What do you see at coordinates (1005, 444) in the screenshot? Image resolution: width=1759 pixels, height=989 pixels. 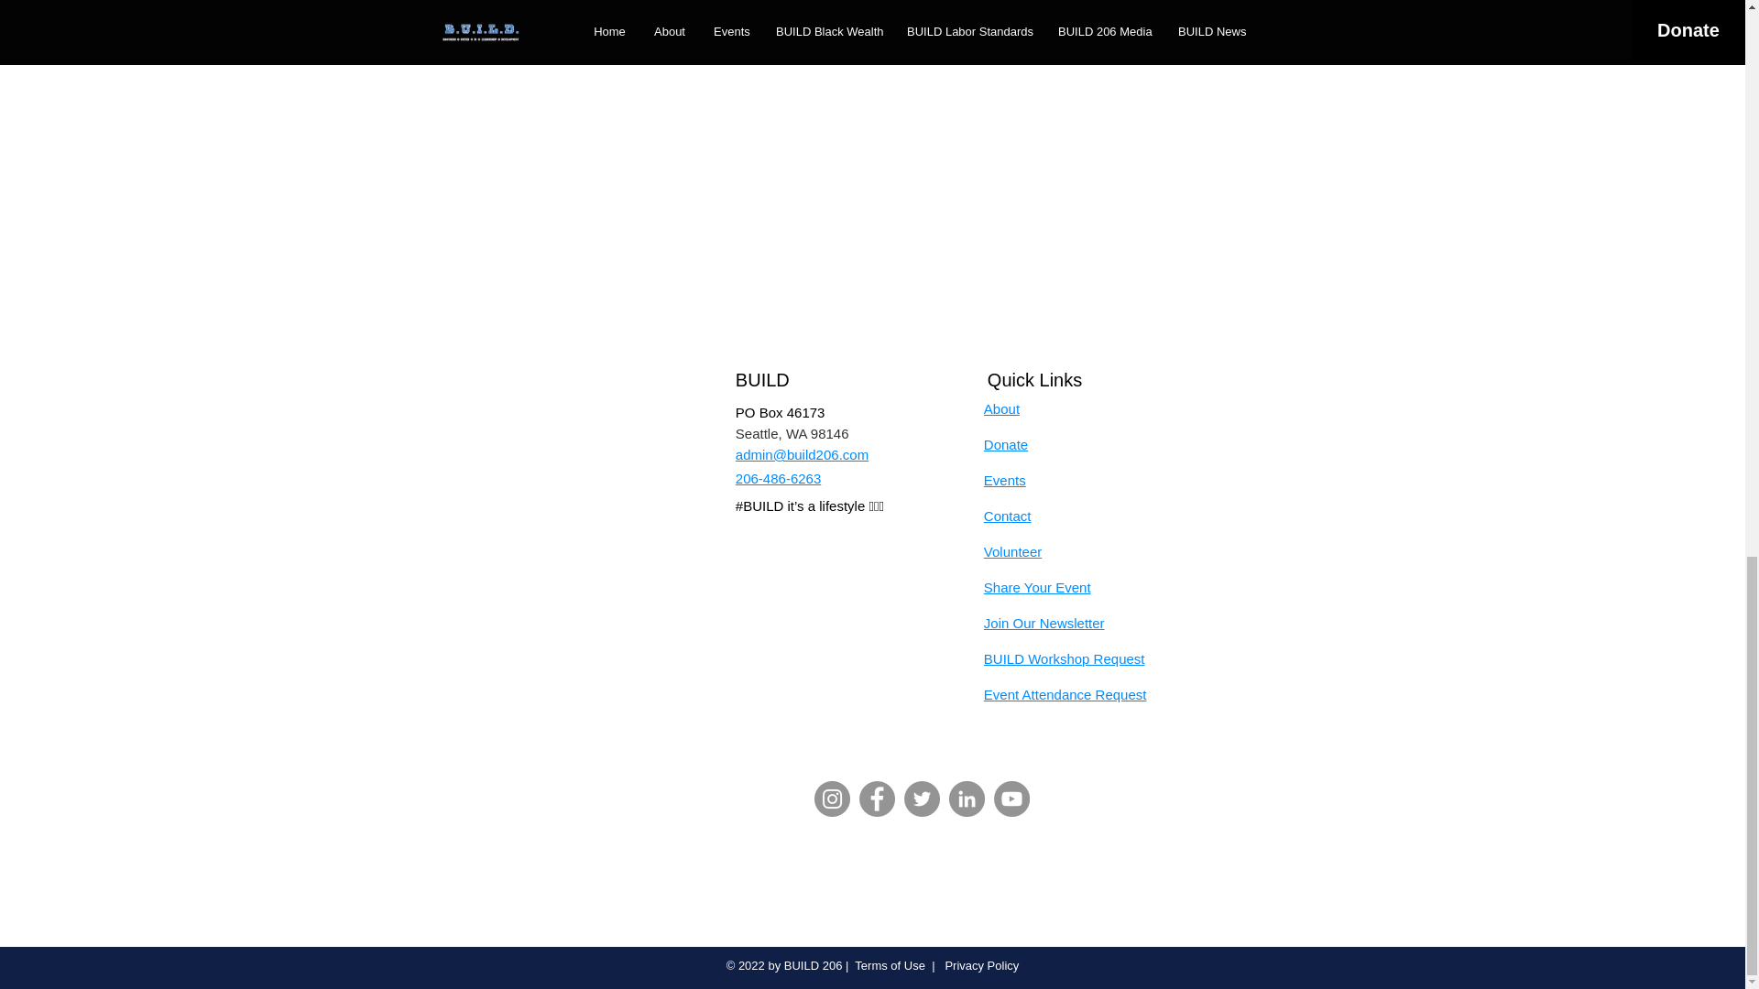 I see `Donate` at bounding box center [1005, 444].